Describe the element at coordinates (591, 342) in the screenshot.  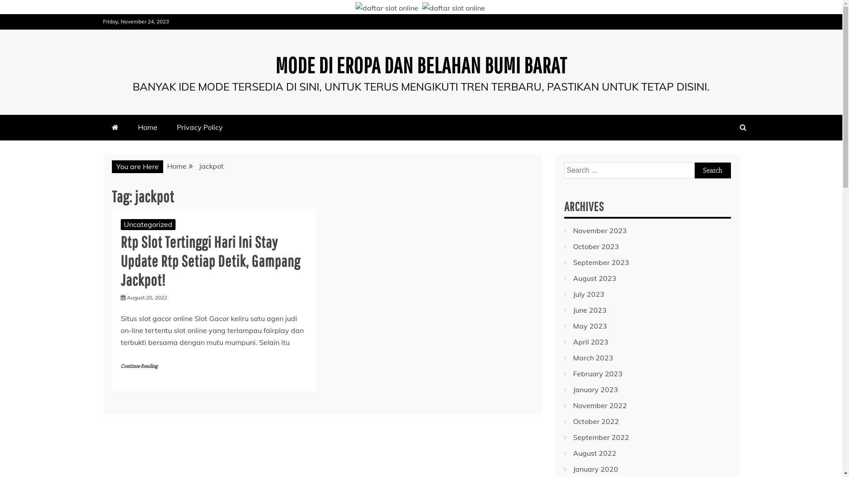
I see `April 2023` at that location.